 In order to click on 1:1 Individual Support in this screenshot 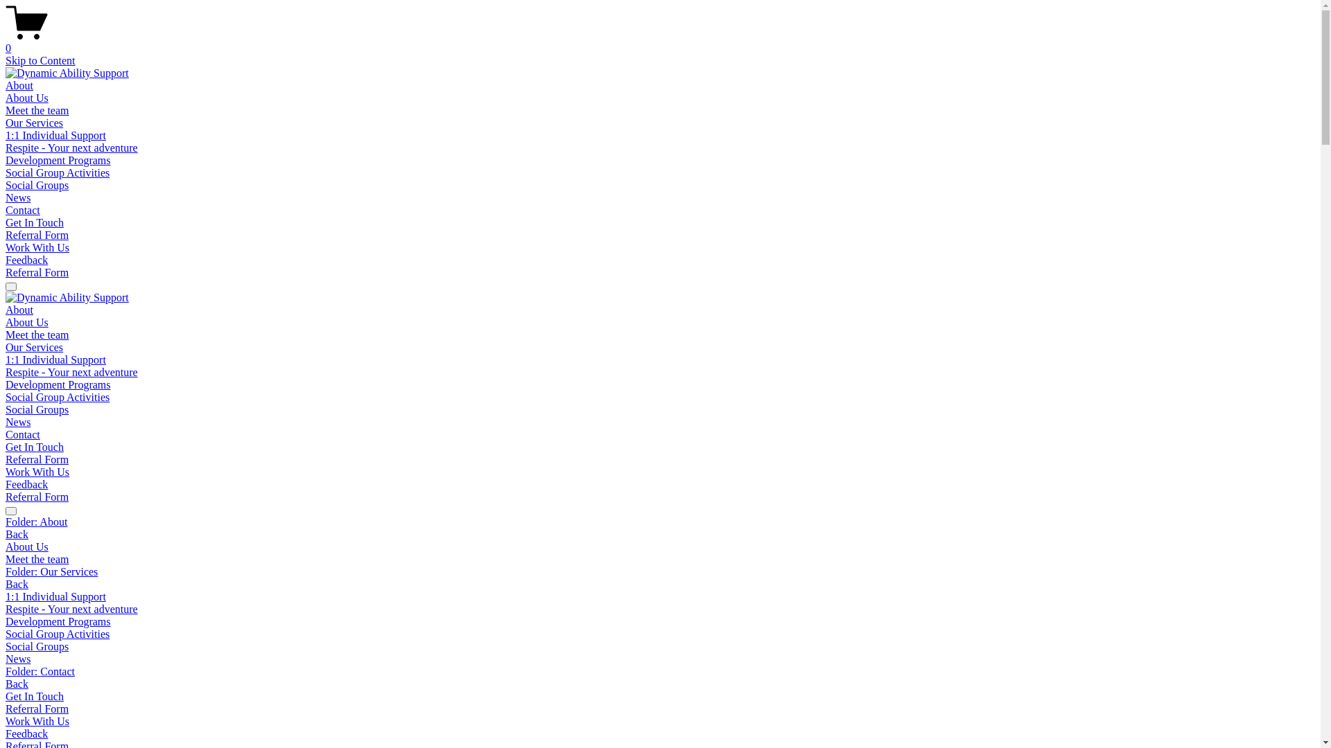, I will do `click(660, 597)`.